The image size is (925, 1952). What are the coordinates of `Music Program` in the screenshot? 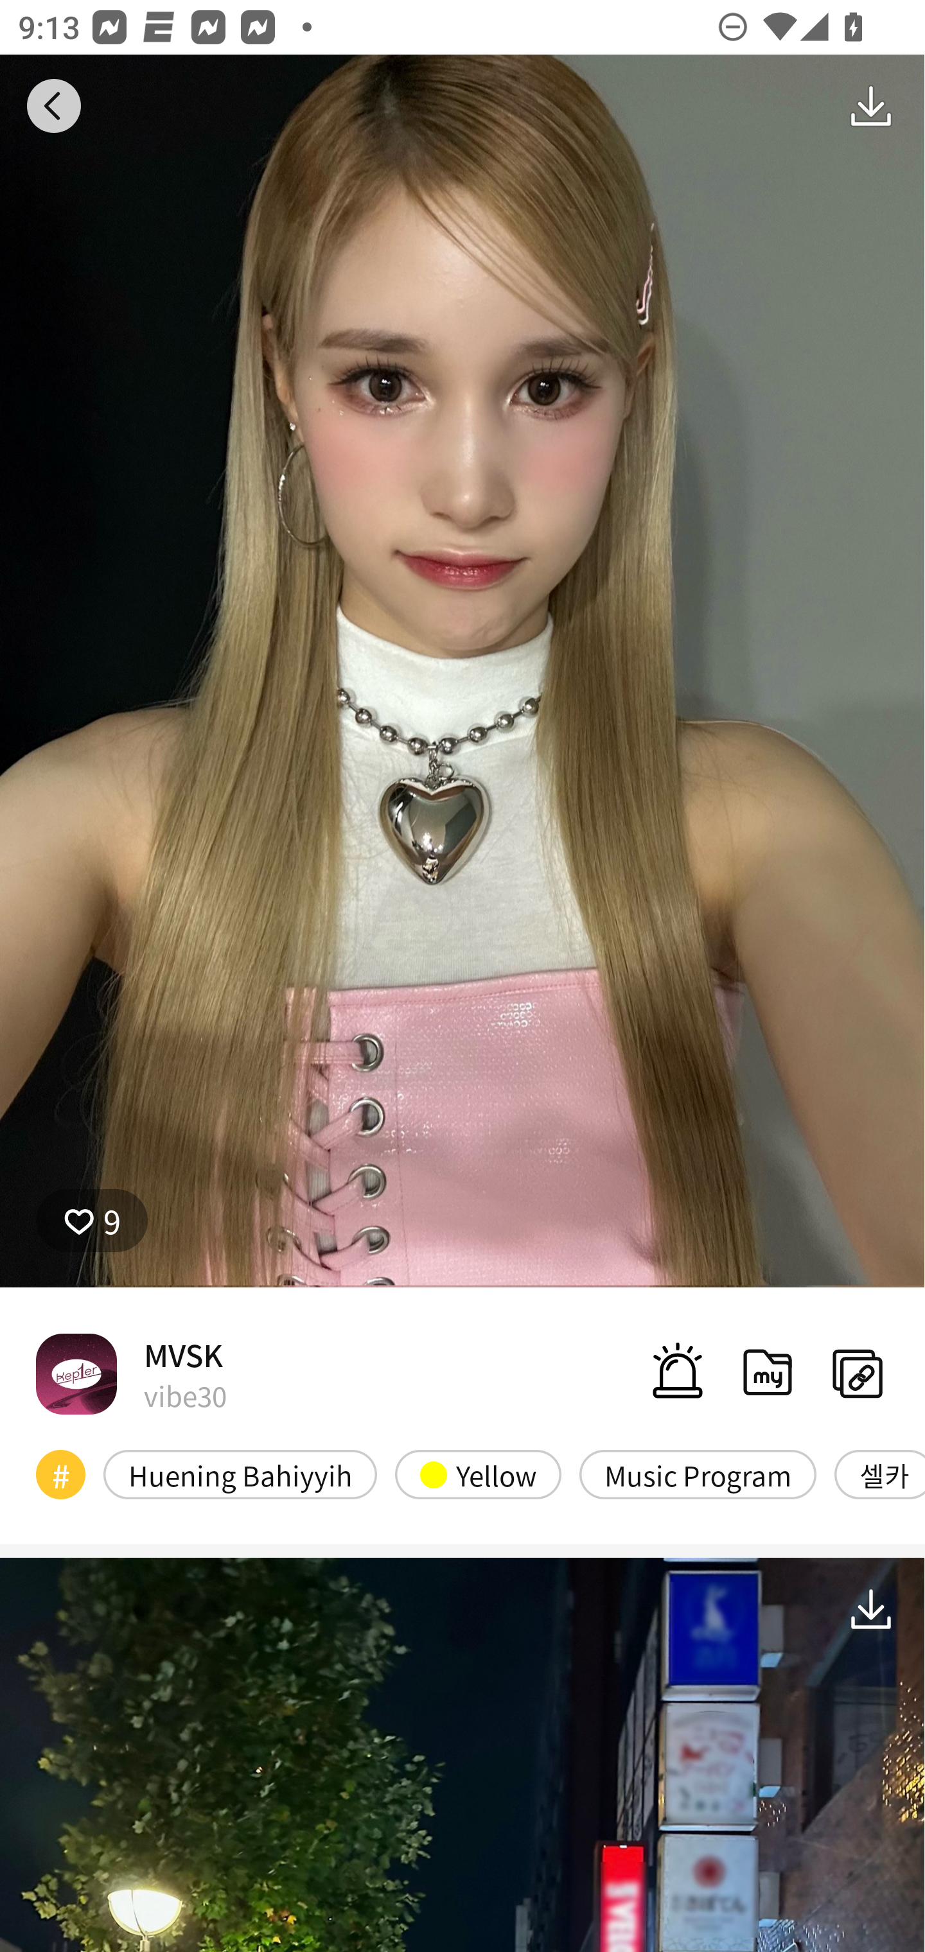 It's located at (698, 1474).